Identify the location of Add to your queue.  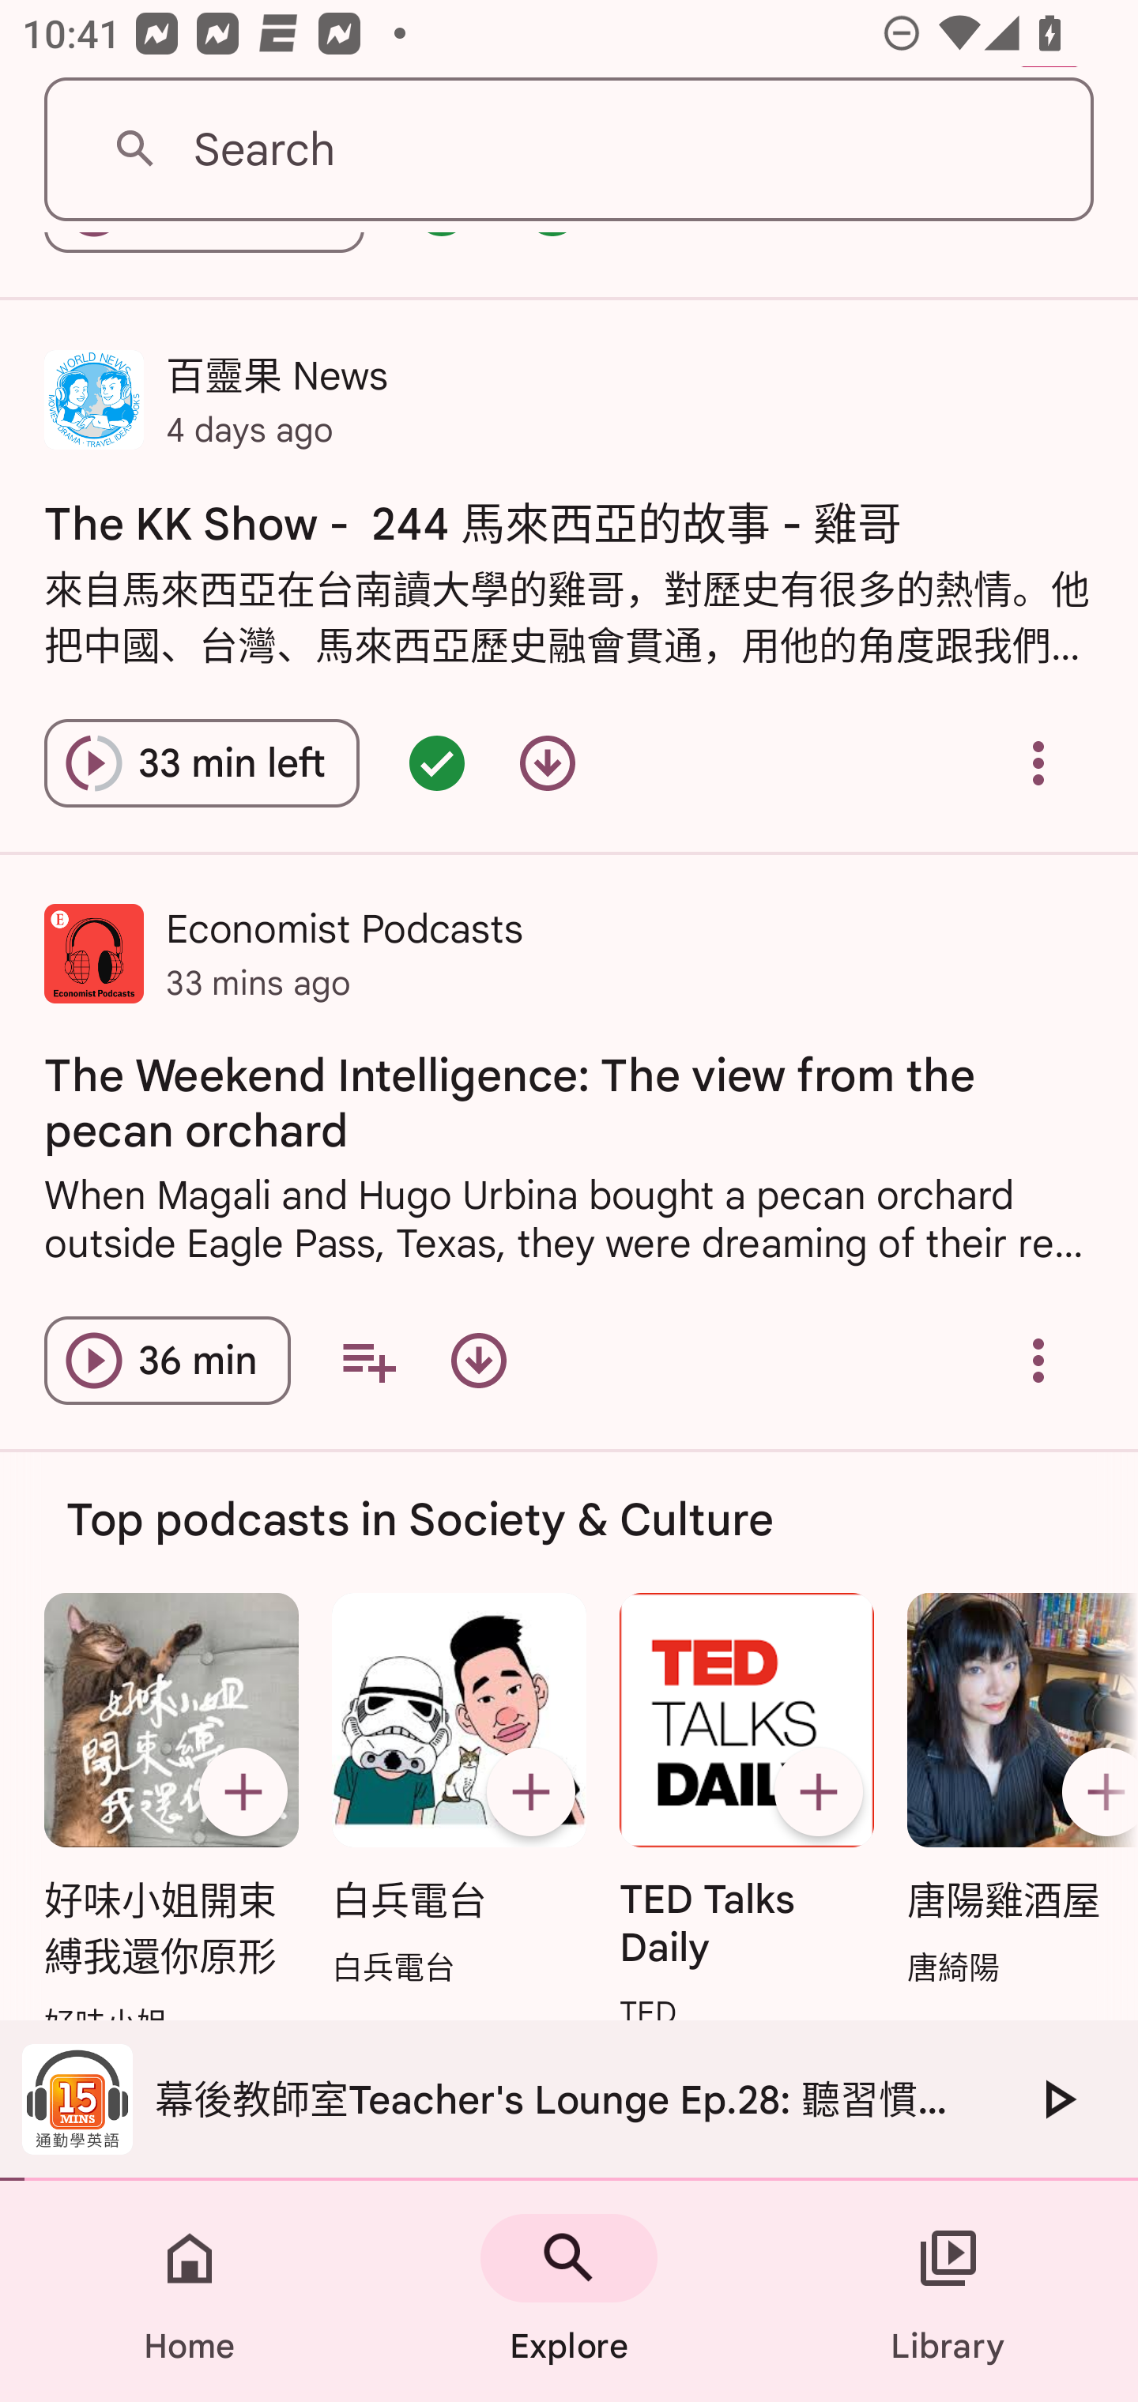
(368, 1361).